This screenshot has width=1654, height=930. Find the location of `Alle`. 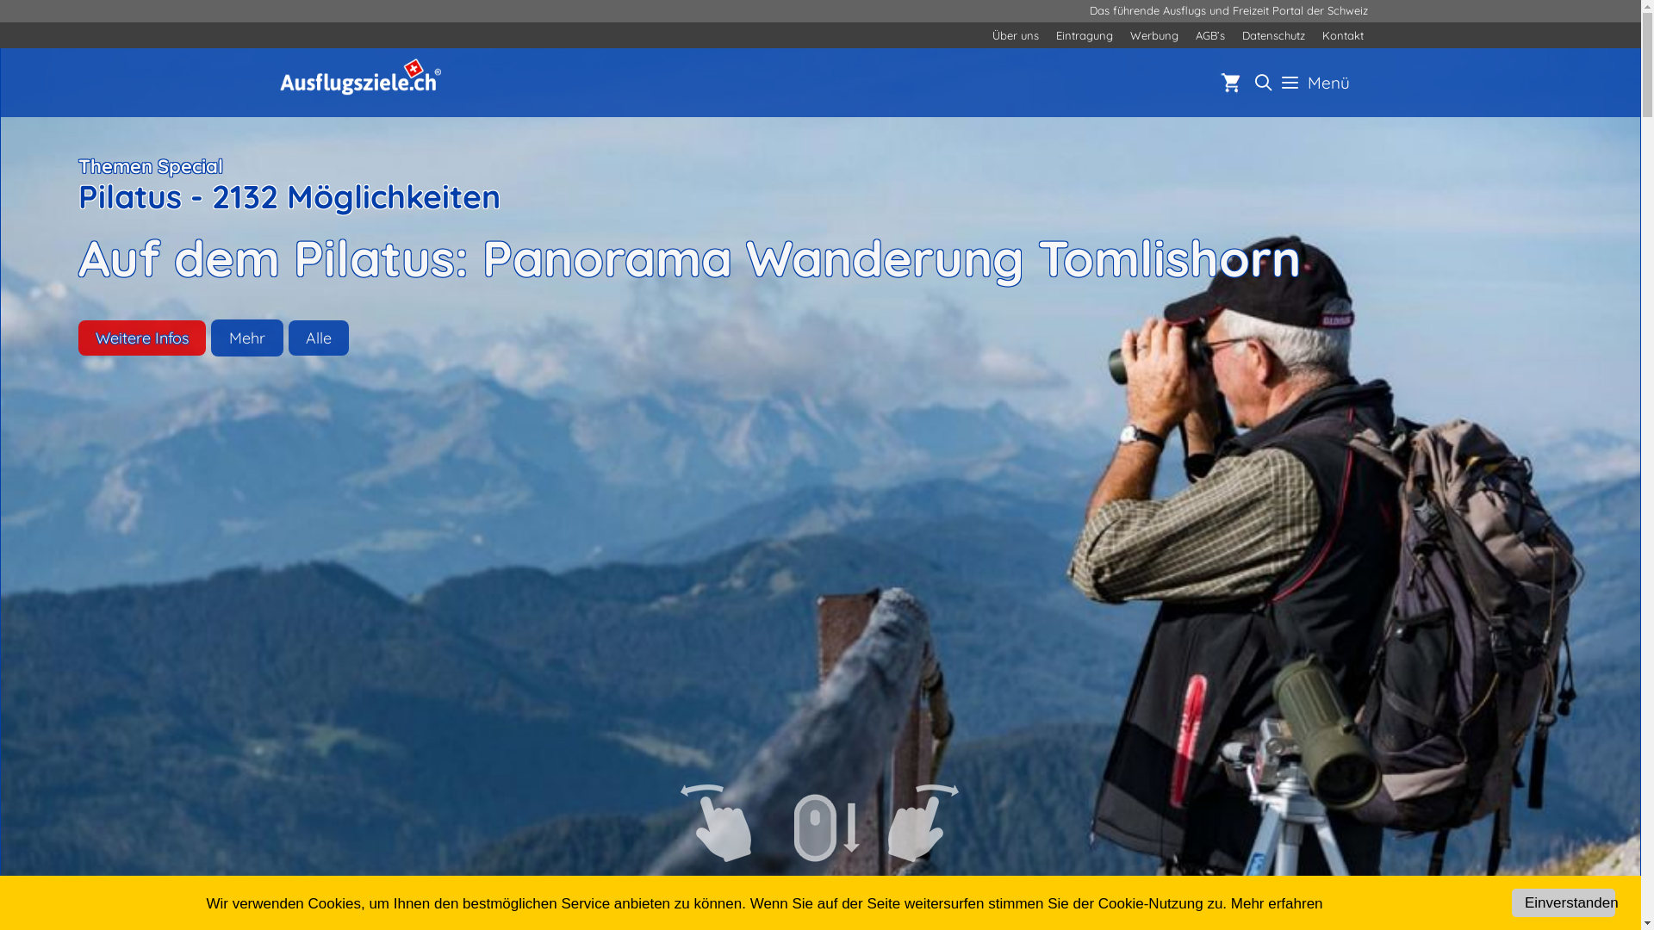

Alle is located at coordinates (319, 338).